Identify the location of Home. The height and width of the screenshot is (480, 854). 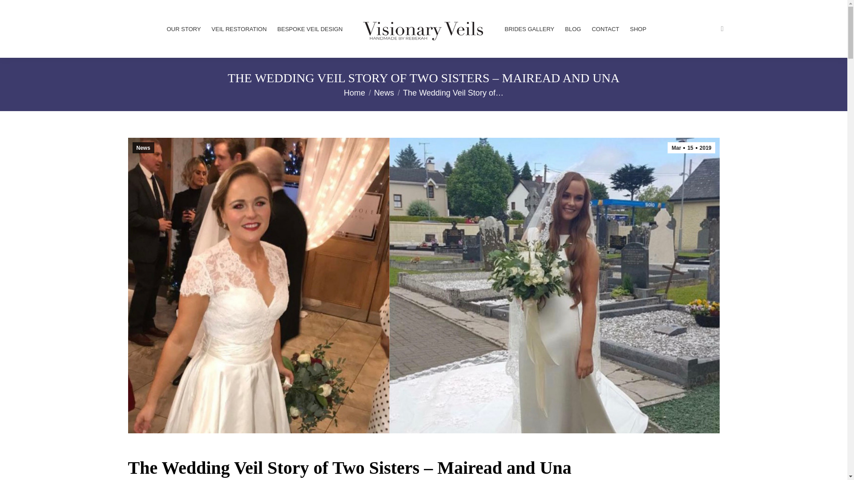
(354, 92).